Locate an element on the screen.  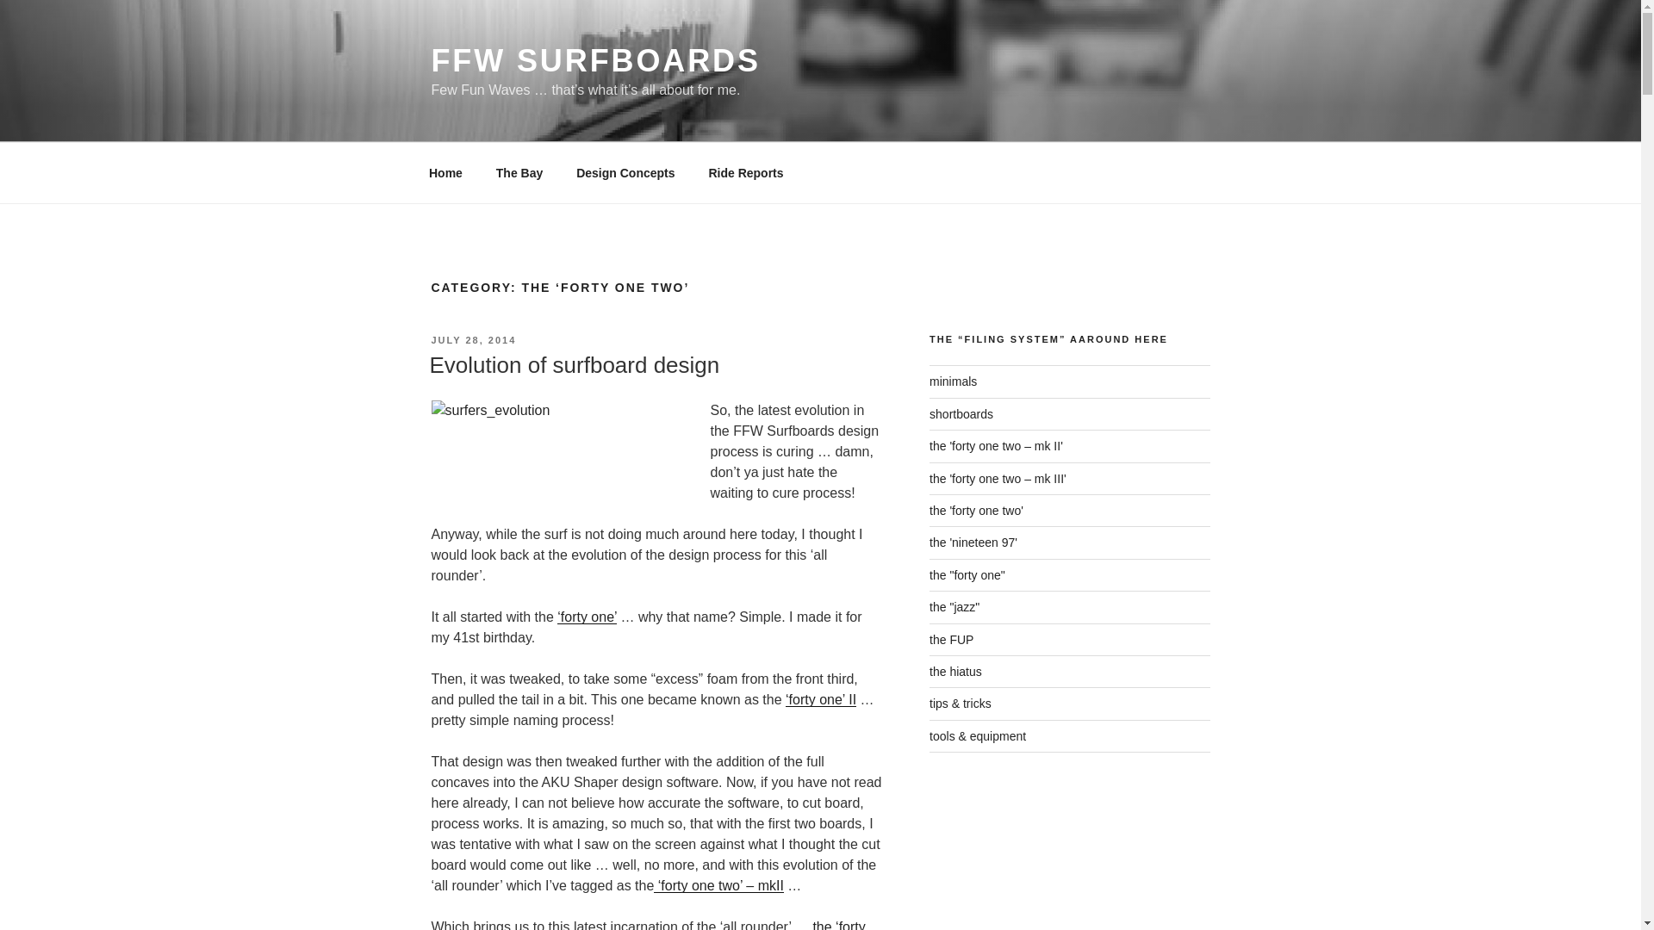
Ride Reports is located at coordinates (746, 172).